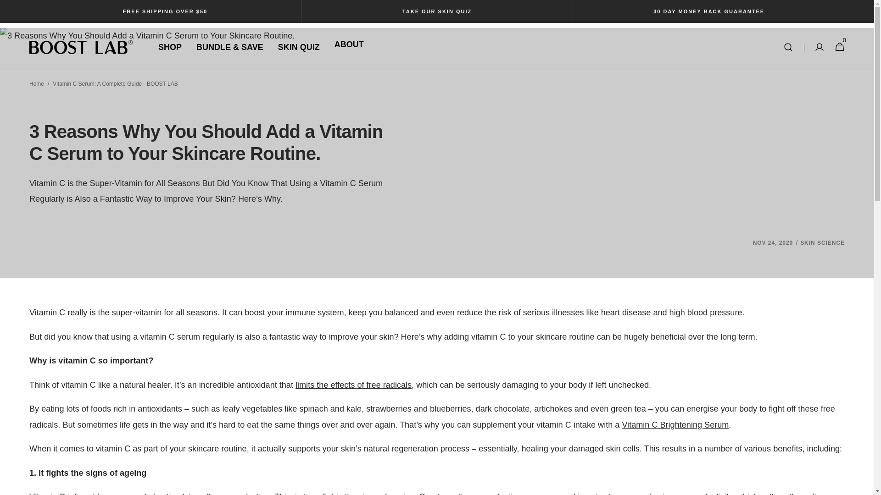  What do you see at coordinates (437, 11) in the screenshot?
I see `TAKE OUR SKIN QUIZ` at bounding box center [437, 11].